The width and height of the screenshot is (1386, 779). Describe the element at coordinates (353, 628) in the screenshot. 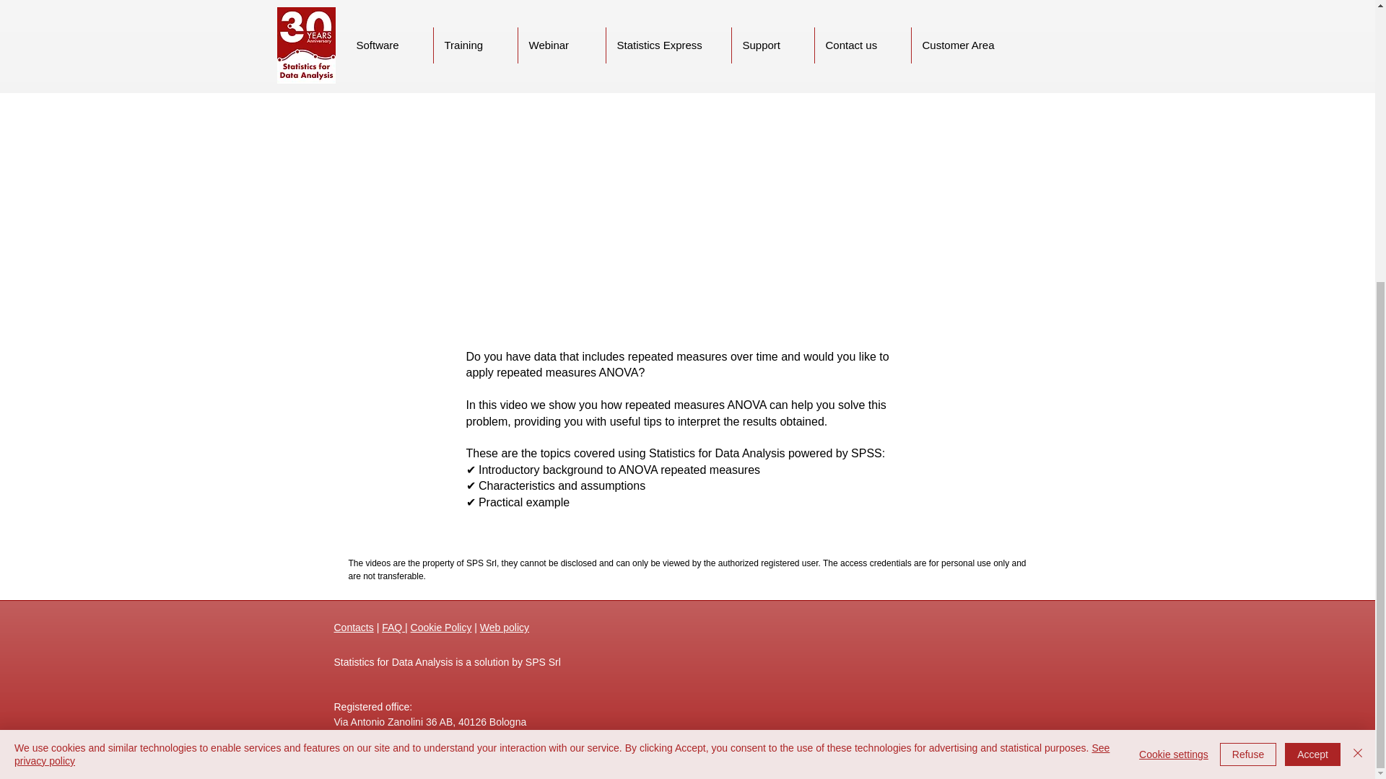

I see `Contacts` at that location.